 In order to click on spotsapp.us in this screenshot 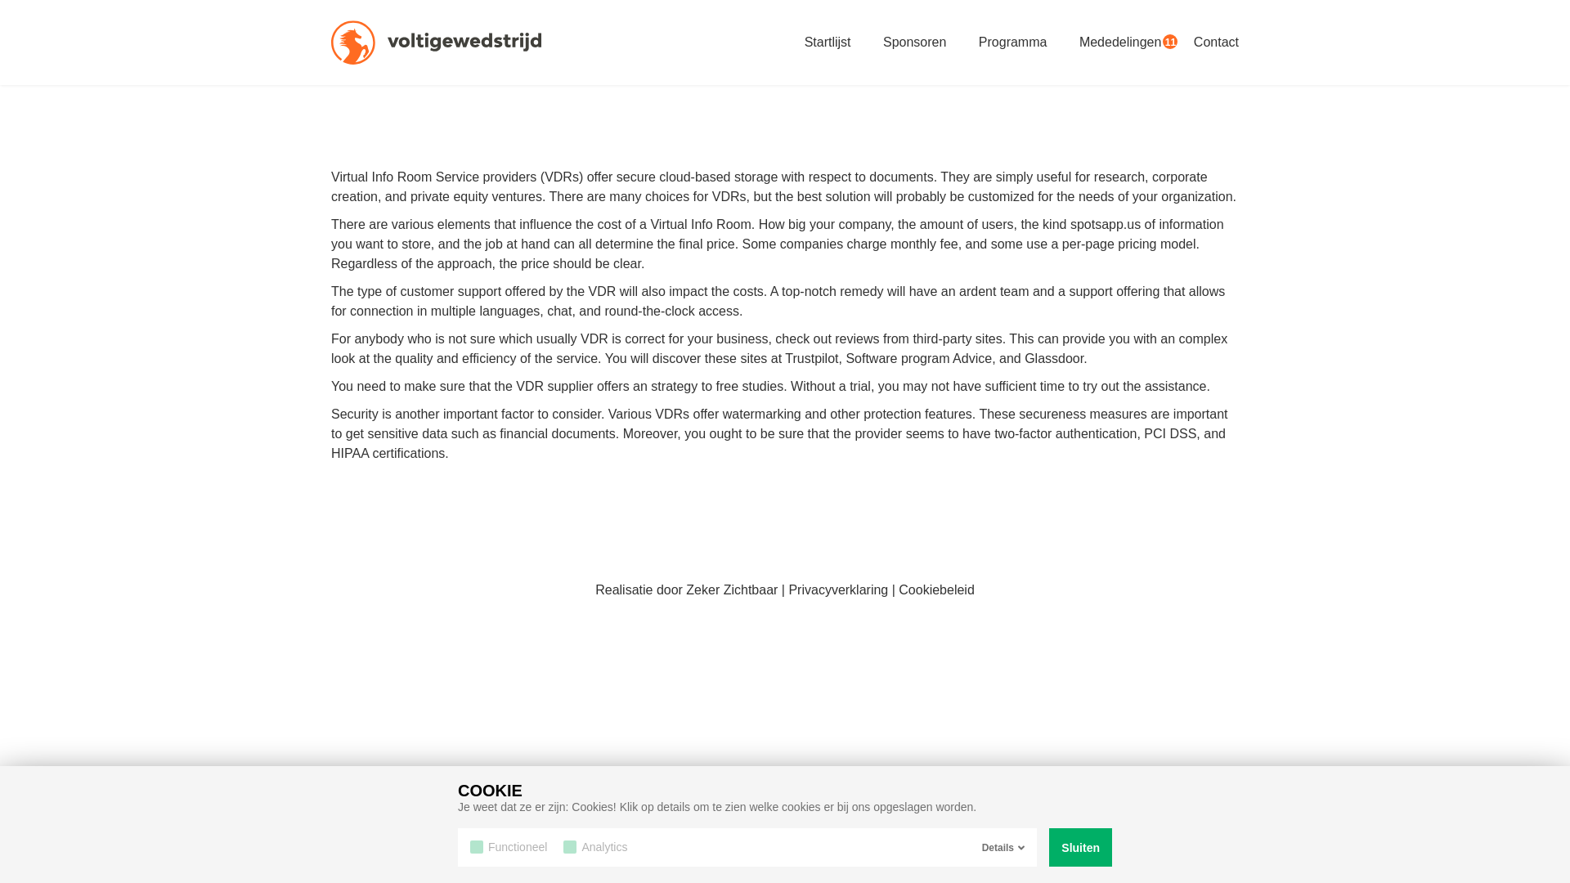, I will do `click(1106, 224)`.